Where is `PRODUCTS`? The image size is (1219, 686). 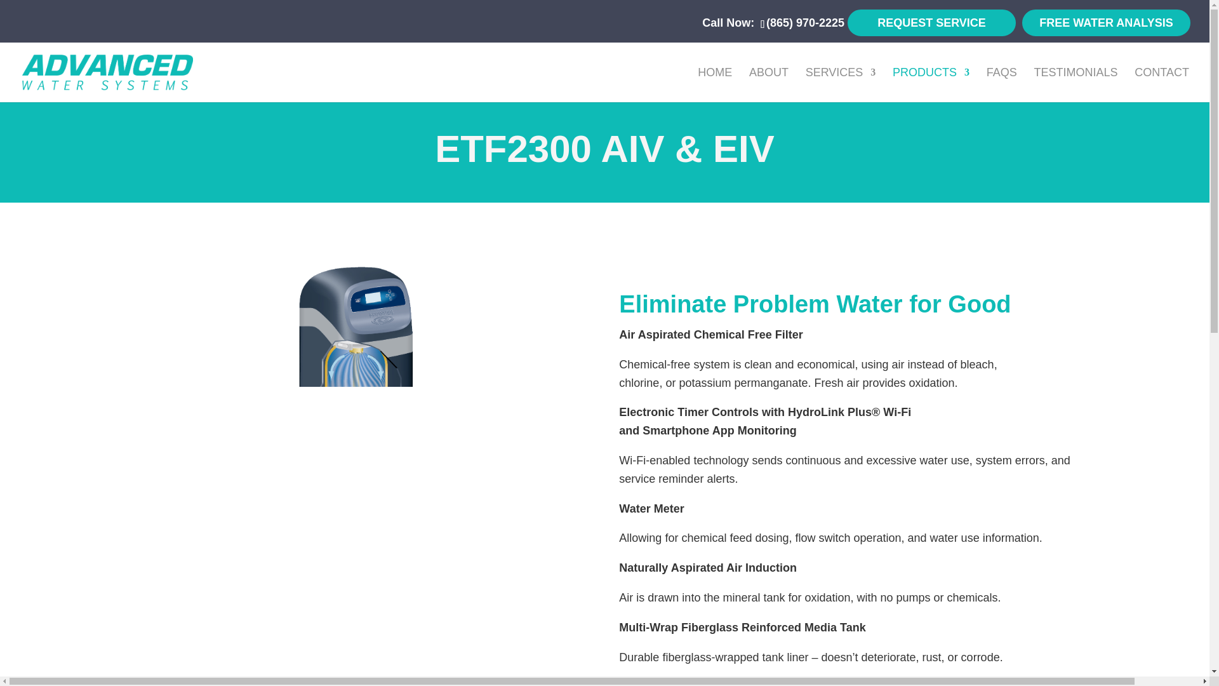 PRODUCTS is located at coordinates (931, 84).